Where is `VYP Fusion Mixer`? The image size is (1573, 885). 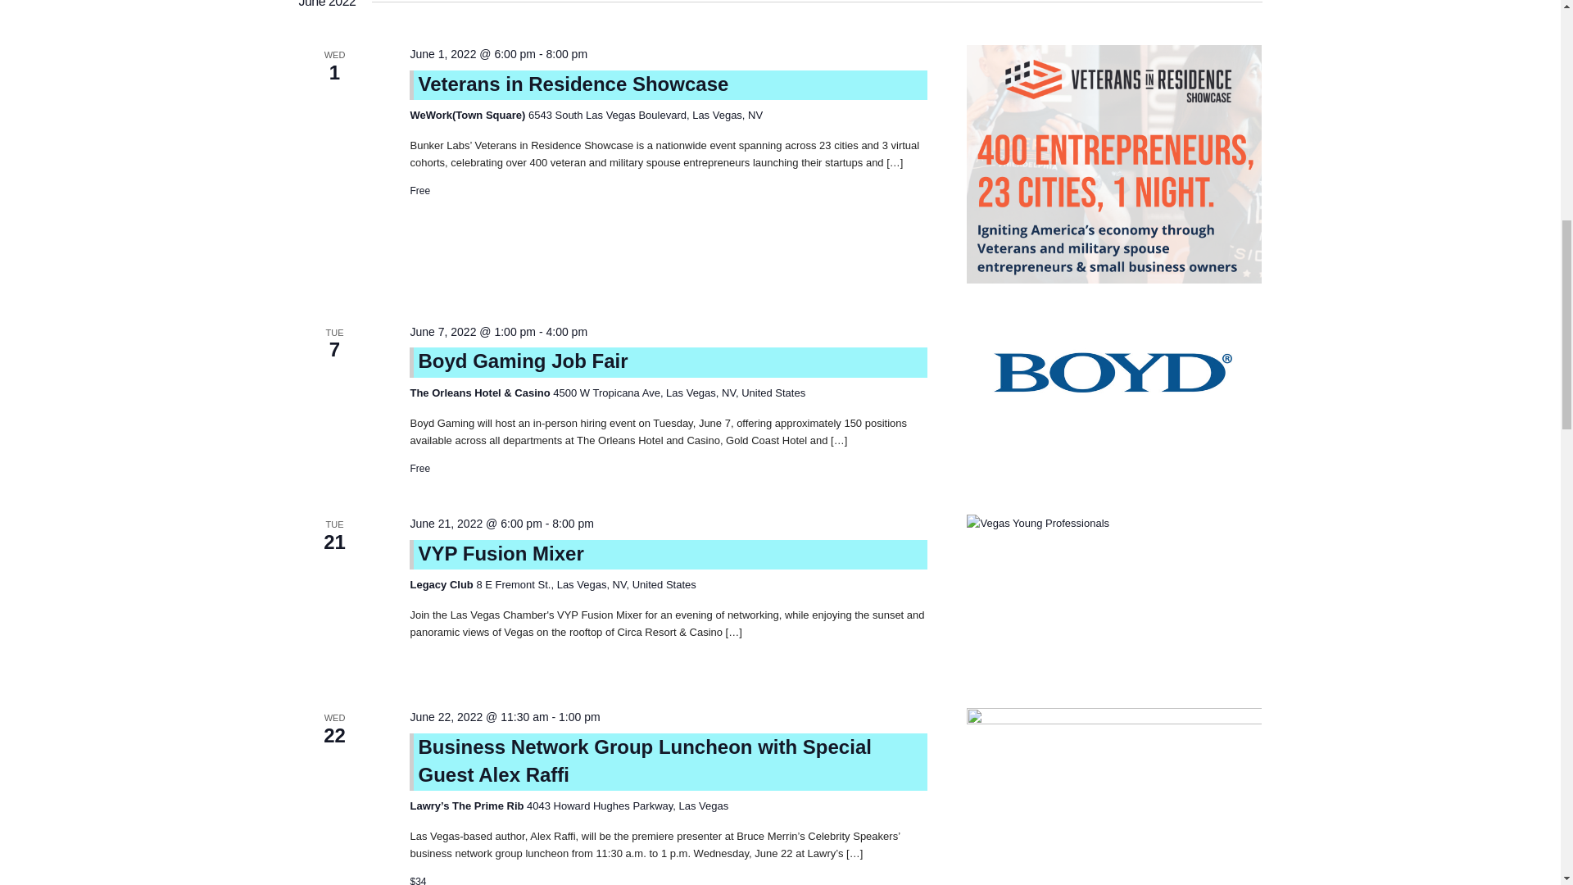 VYP Fusion Mixer is located at coordinates (501, 554).